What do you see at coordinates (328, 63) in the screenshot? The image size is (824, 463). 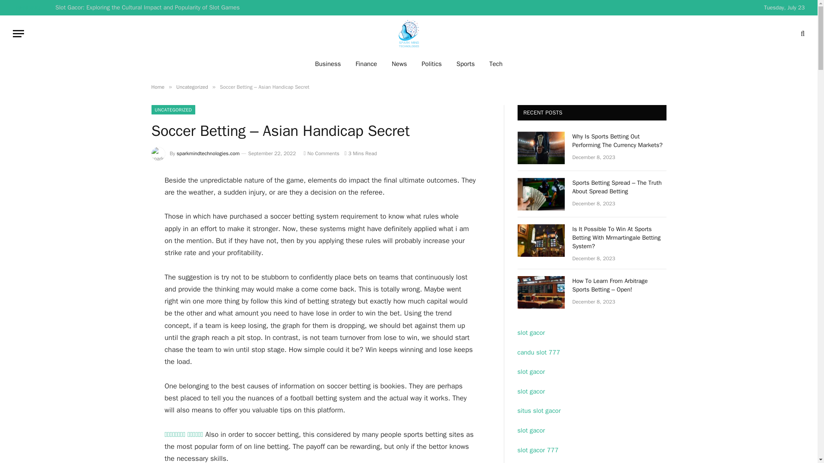 I see `Business` at bounding box center [328, 63].